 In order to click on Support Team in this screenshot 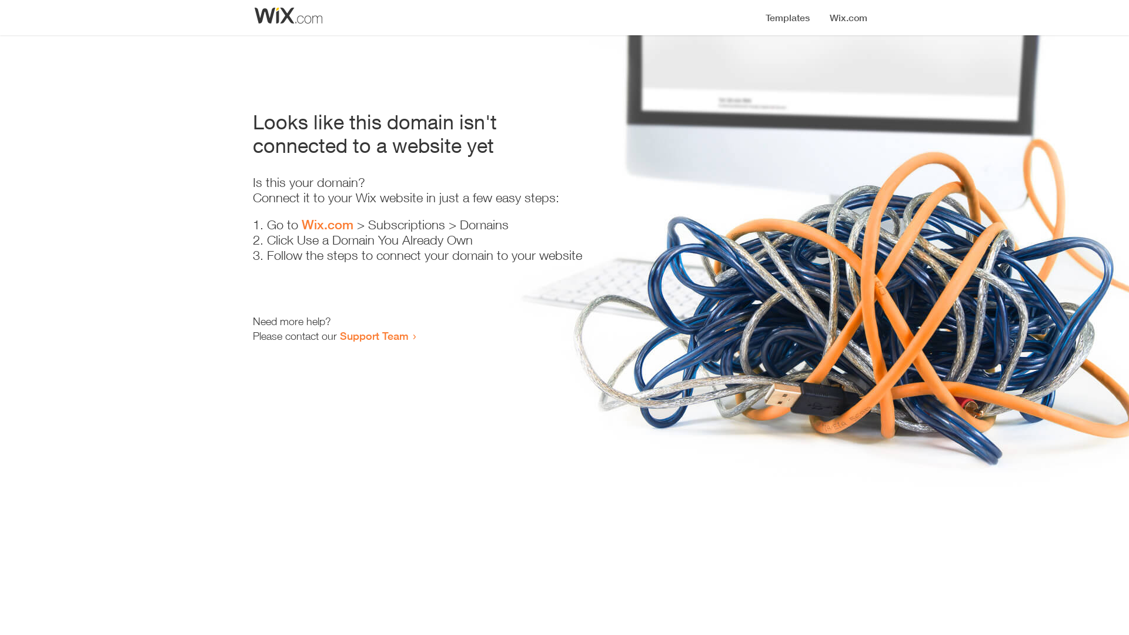, I will do `click(374, 336)`.